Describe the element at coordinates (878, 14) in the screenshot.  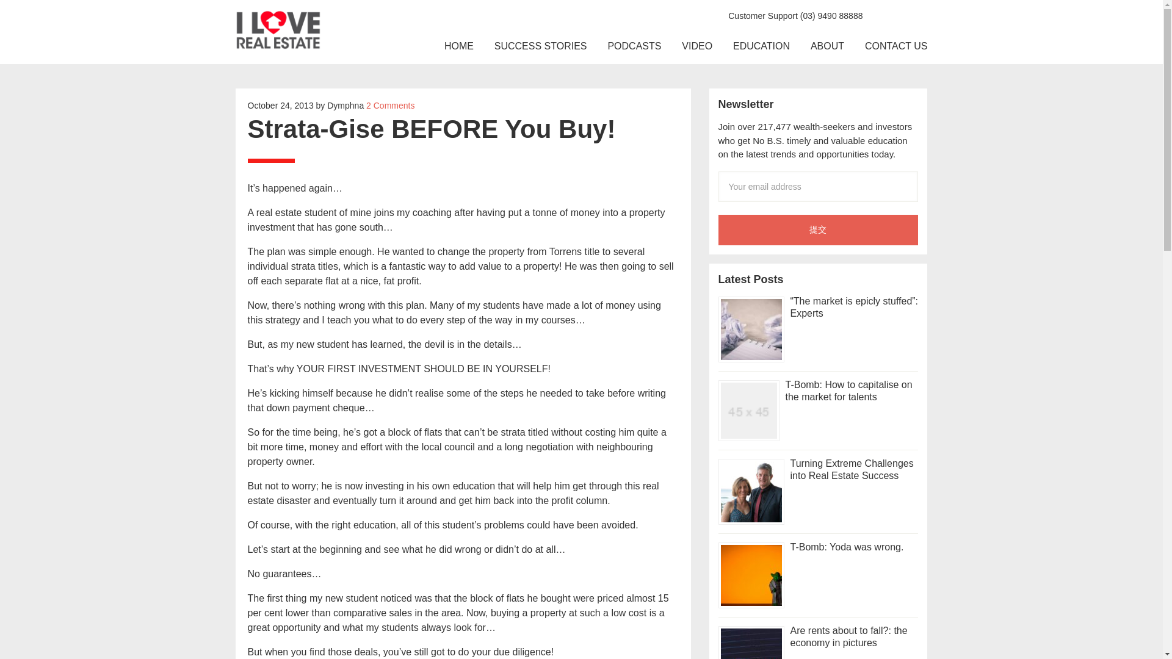
I see `Facebook` at that location.